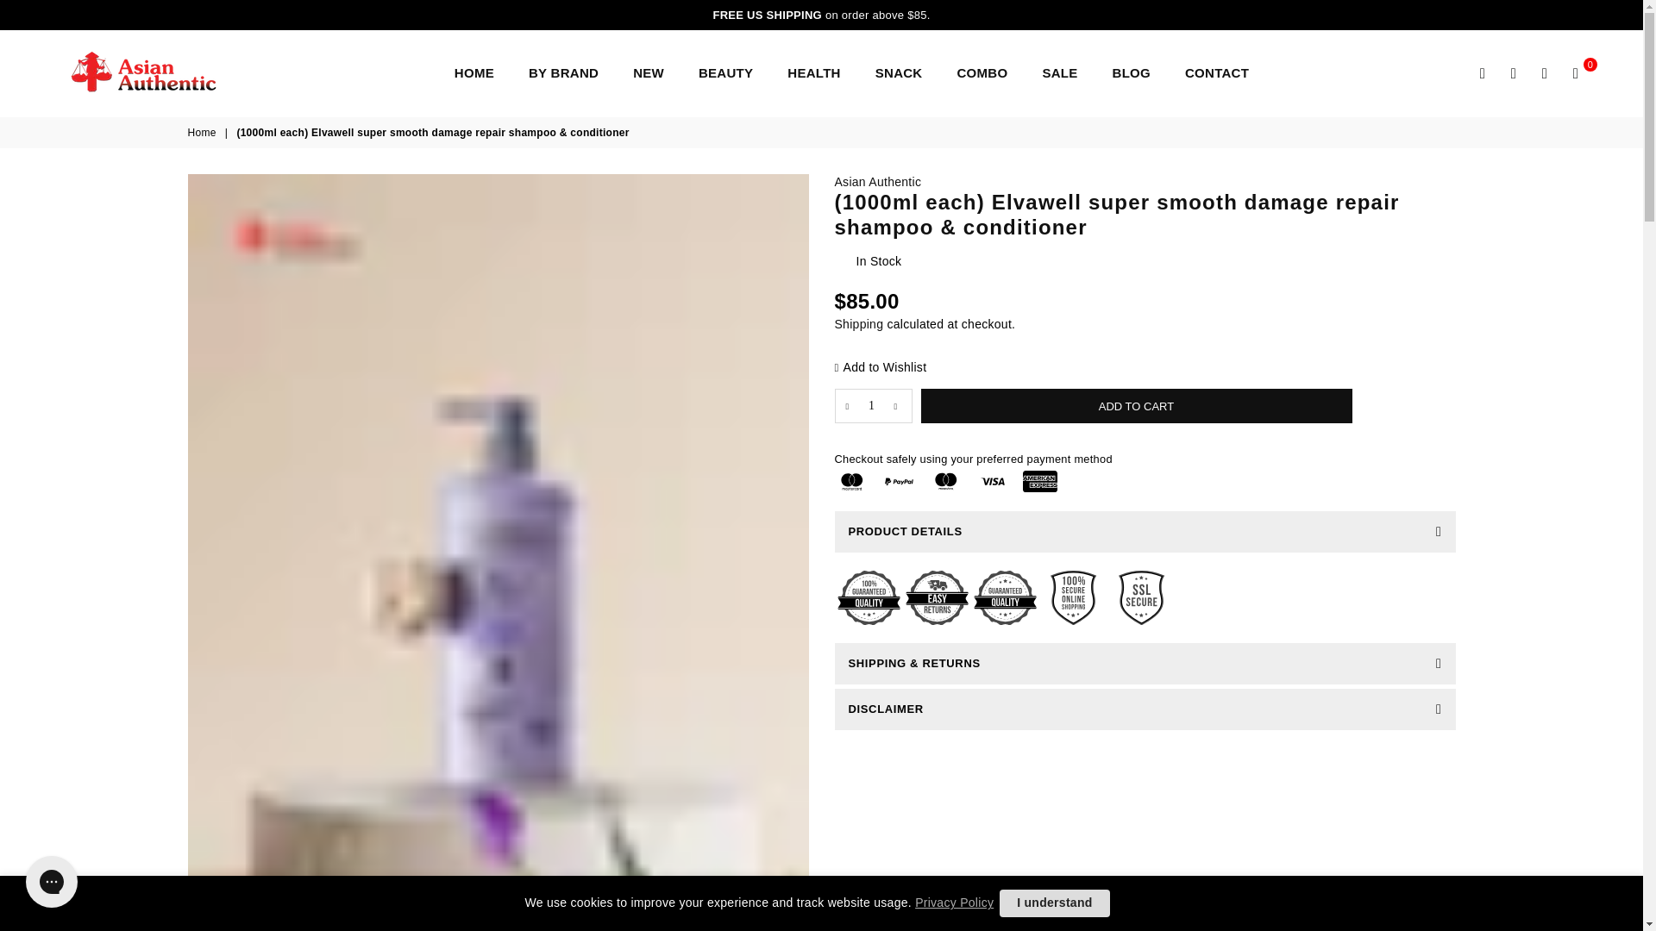 The height and width of the screenshot is (931, 1656). Describe the element at coordinates (1483, 73) in the screenshot. I see `Search` at that location.